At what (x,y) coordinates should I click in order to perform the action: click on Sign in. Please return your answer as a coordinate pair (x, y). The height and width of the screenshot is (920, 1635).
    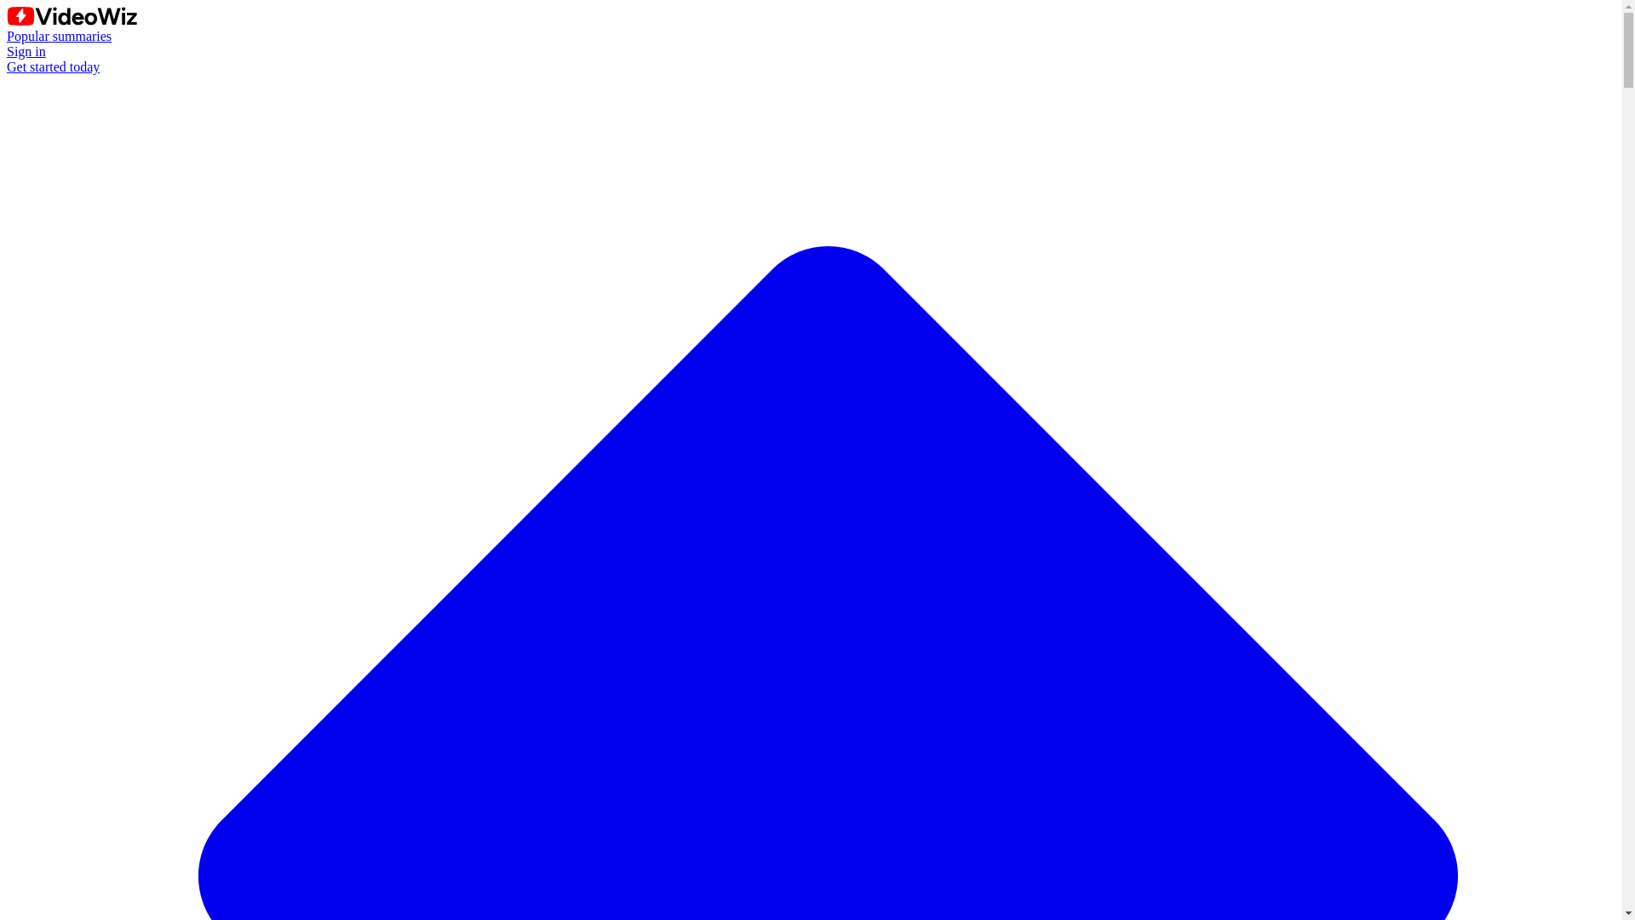
    Looking at the image, I should click on (26, 51).